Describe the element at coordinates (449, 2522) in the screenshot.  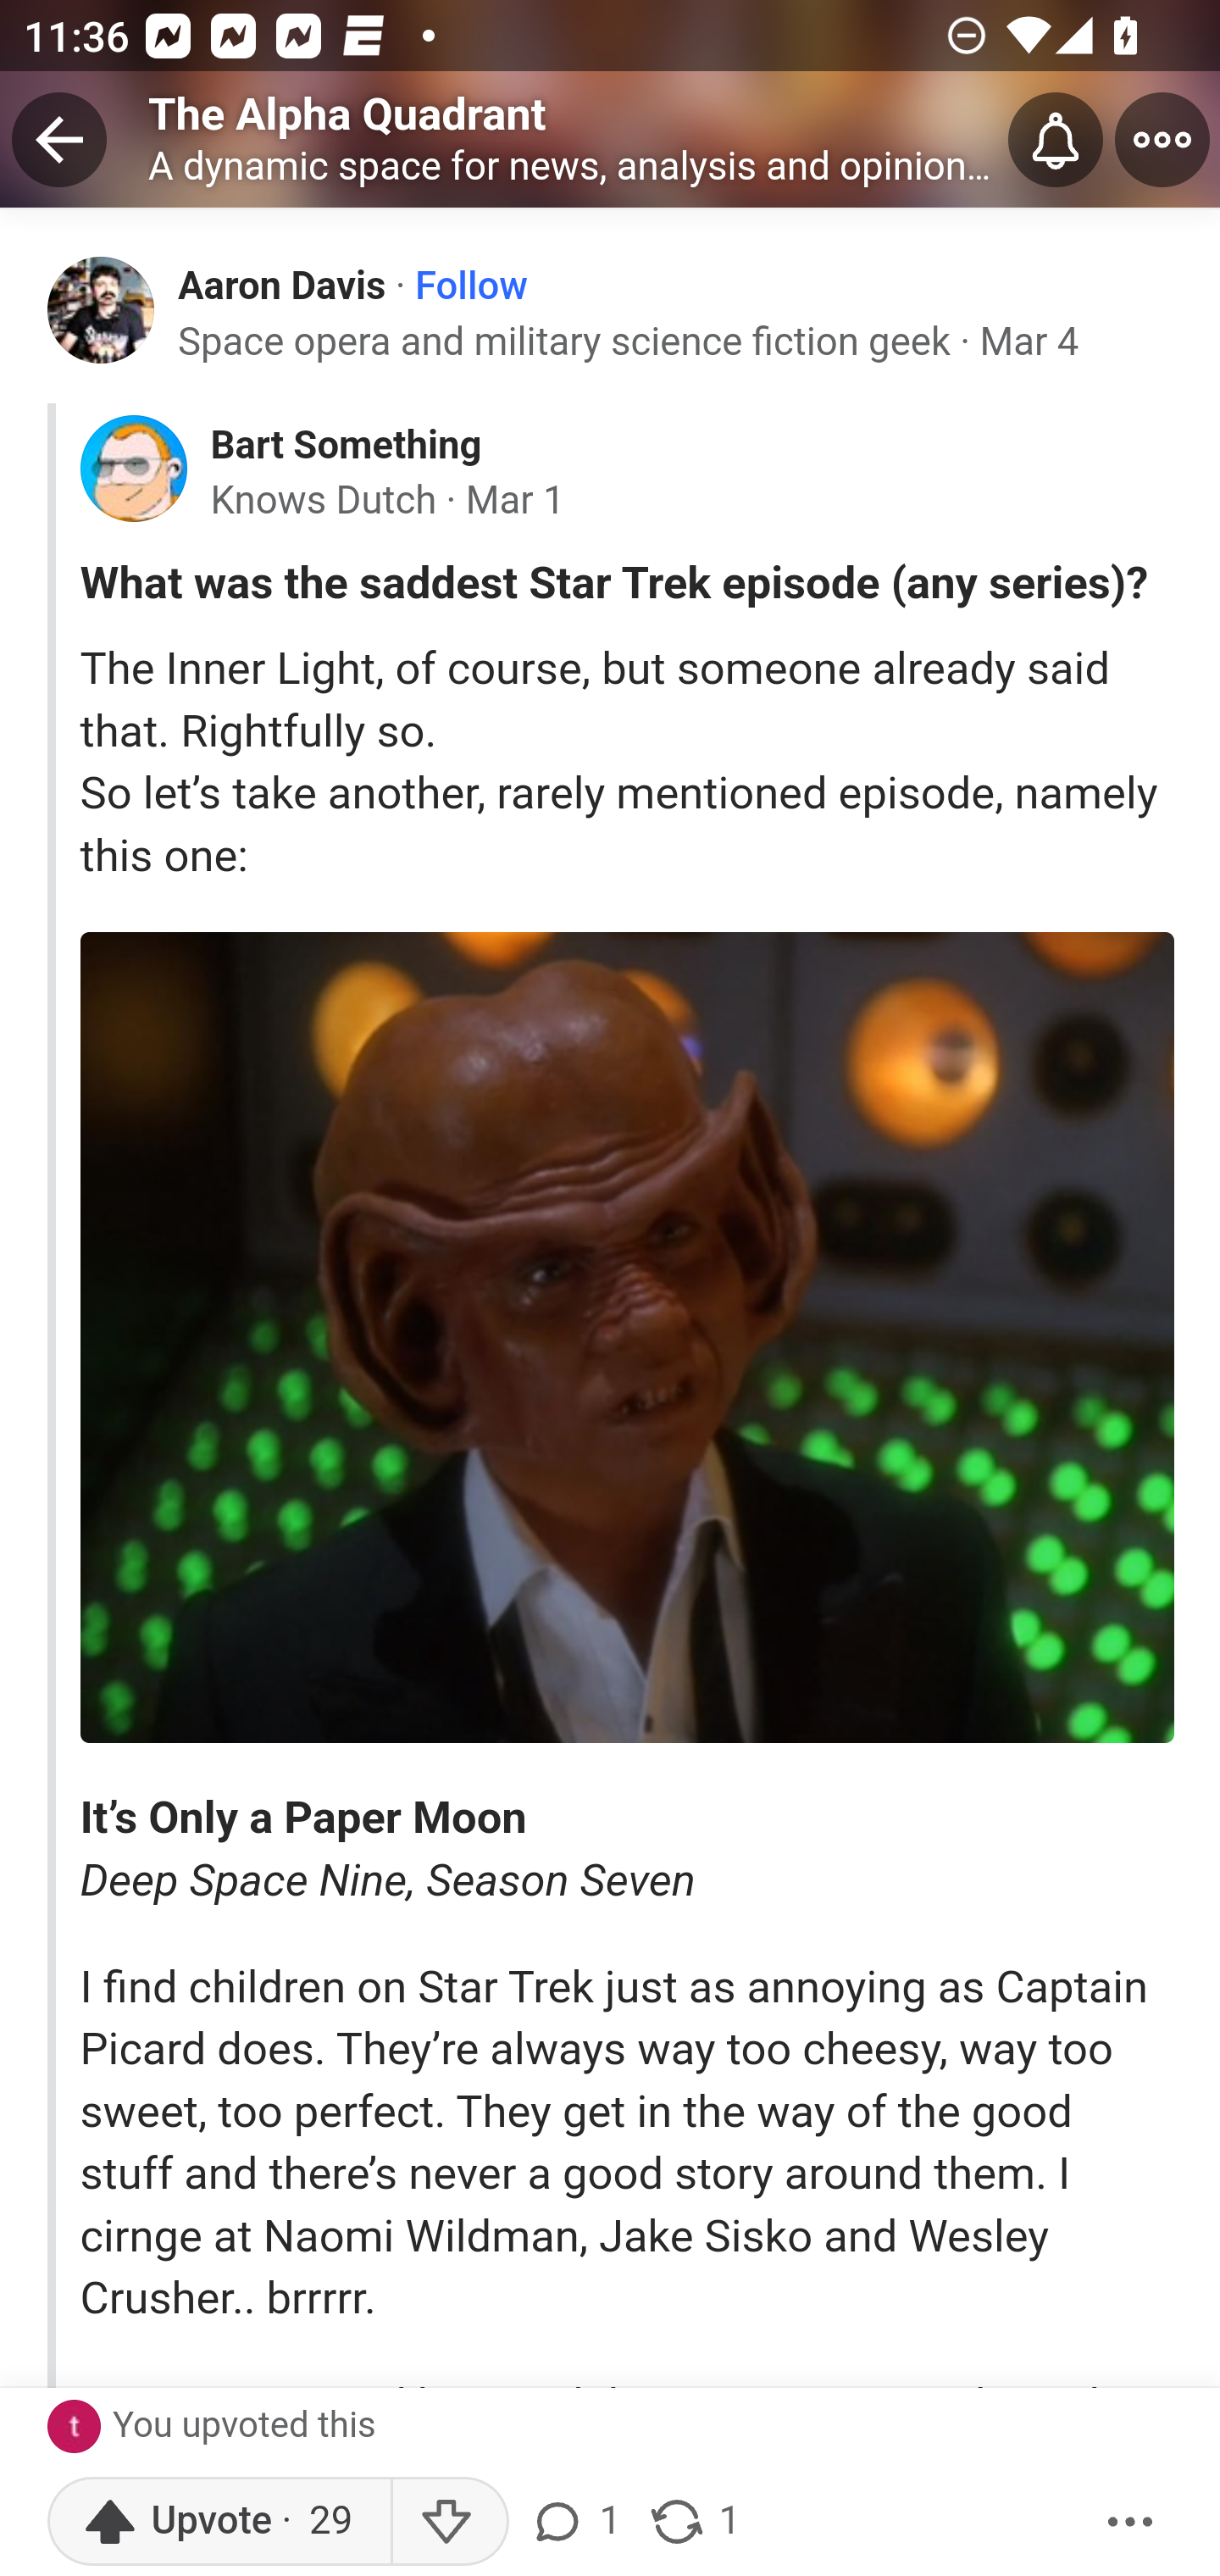
I see `Downvote` at that location.